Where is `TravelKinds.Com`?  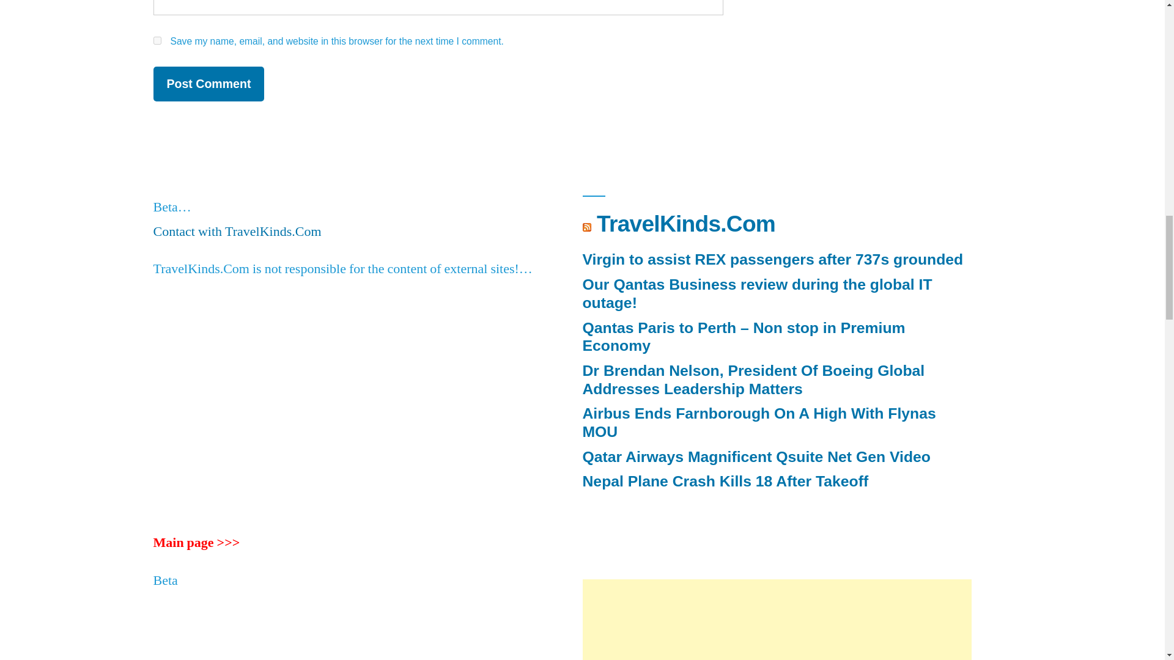 TravelKinds.Com is located at coordinates (685, 223).